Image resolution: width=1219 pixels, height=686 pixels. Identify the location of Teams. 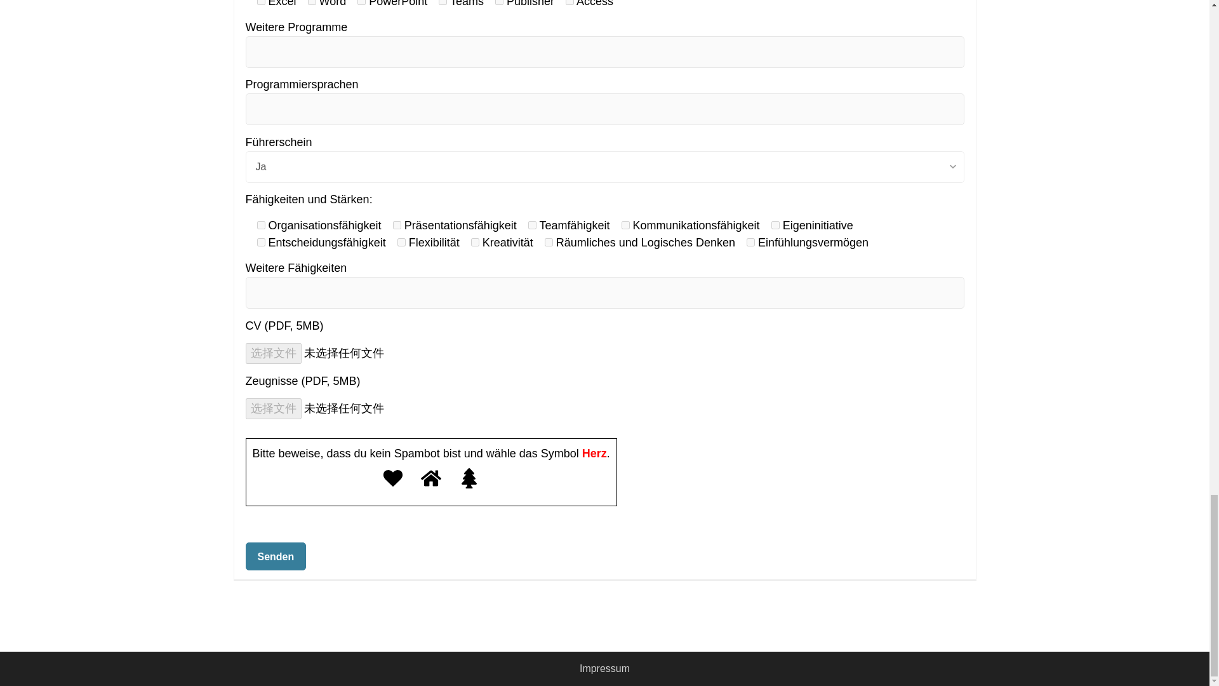
(443, 3).